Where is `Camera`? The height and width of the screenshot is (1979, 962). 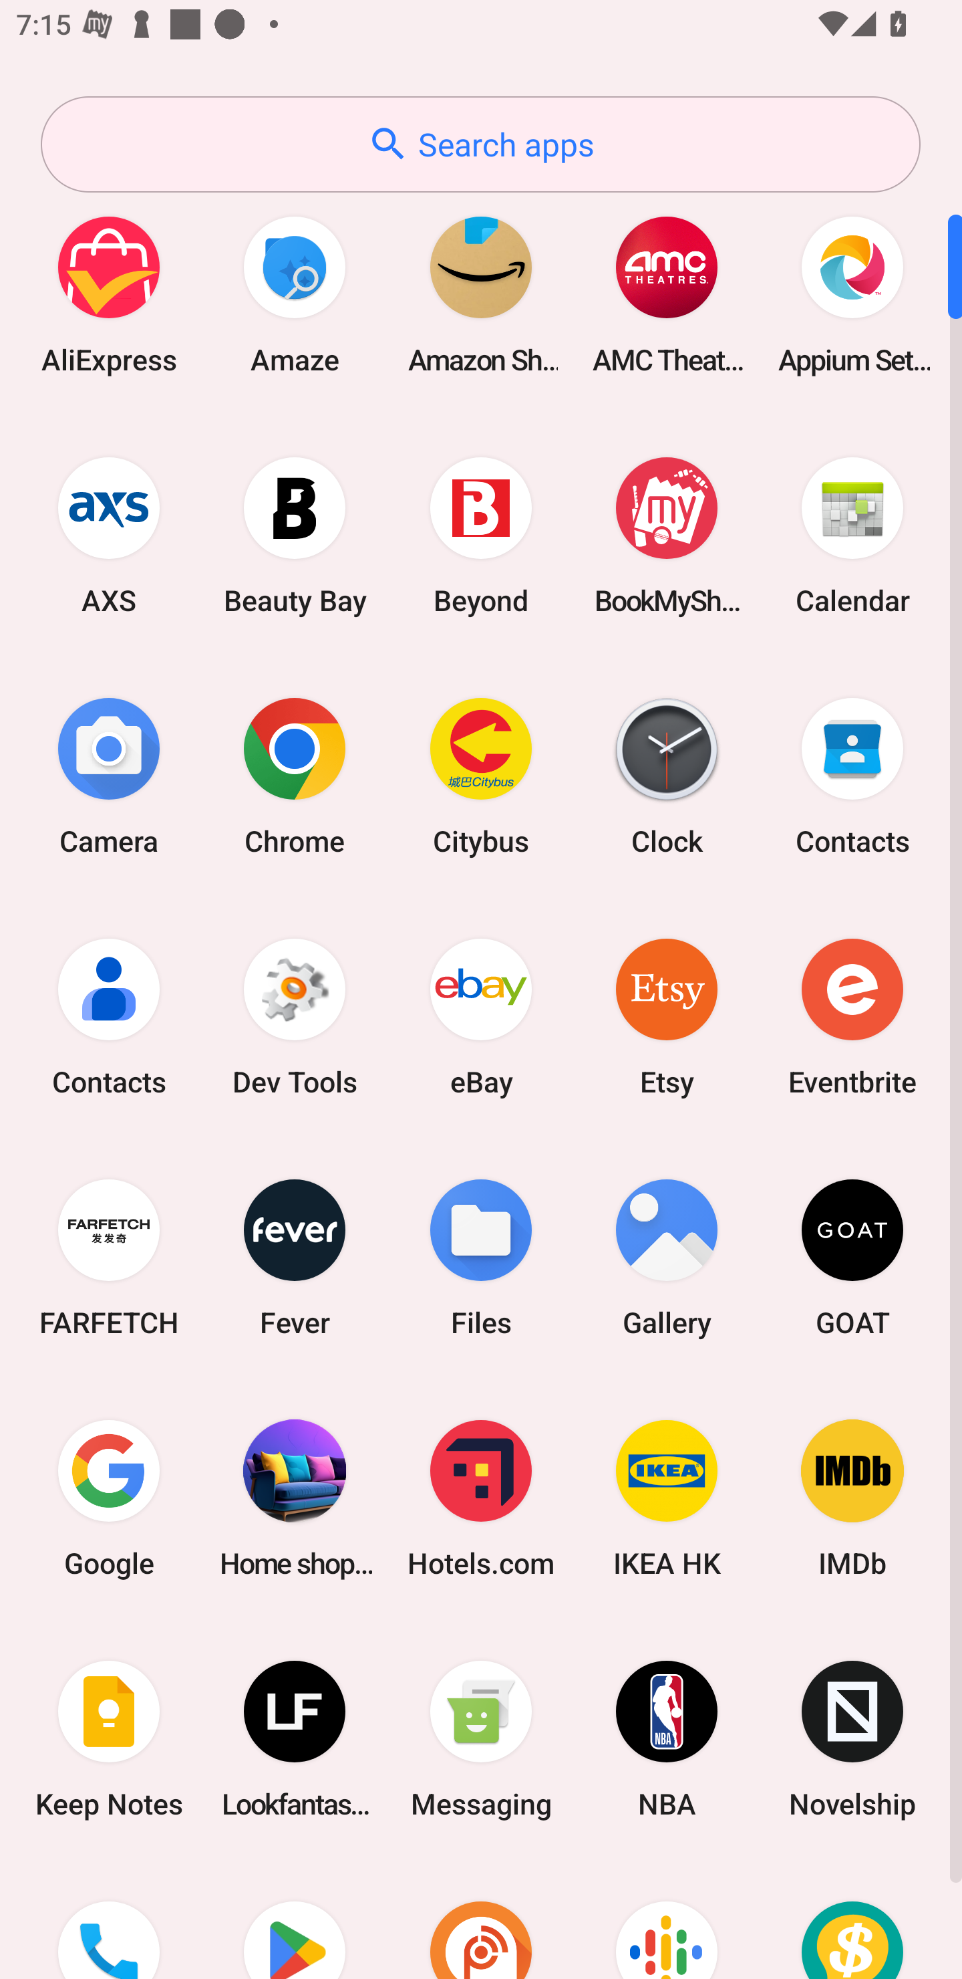 Camera is located at coordinates (109, 776).